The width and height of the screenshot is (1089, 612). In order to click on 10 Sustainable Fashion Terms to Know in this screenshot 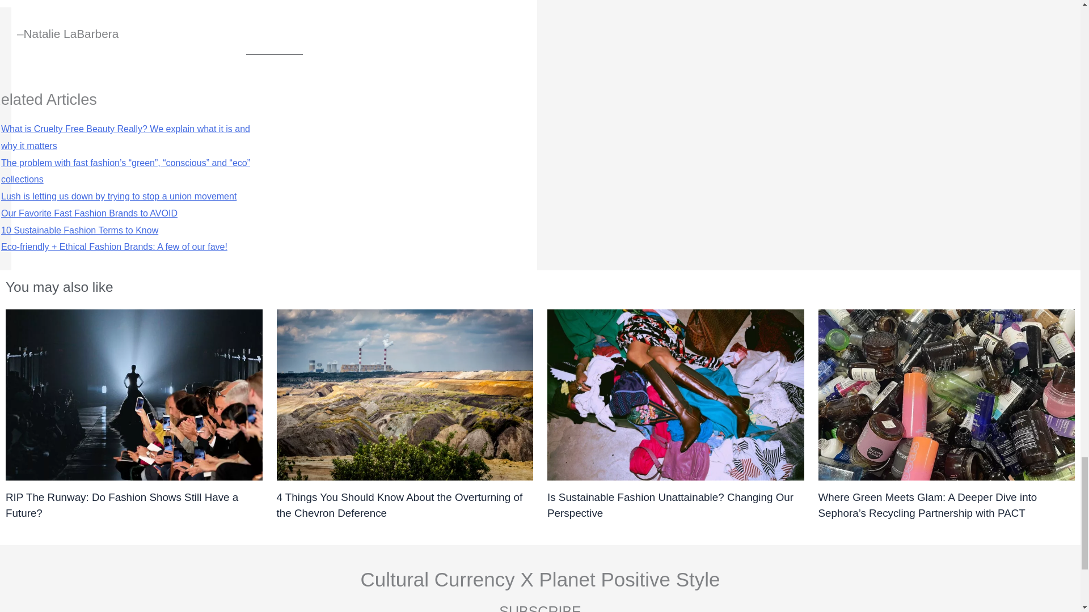, I will do `click(79, 230)`.